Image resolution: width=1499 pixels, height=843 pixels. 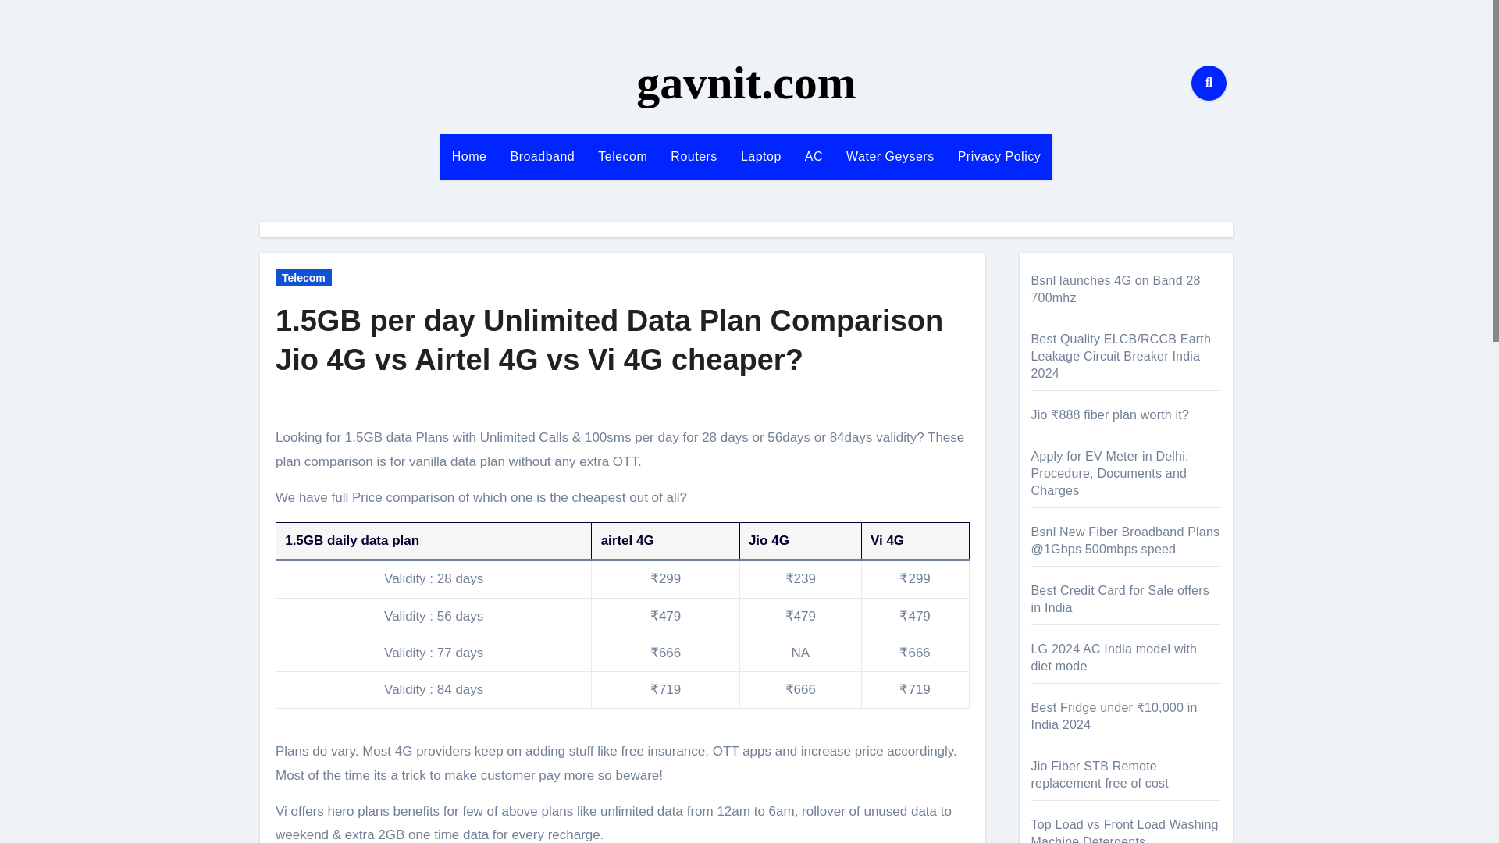 What do you see at coordinates (470, 156) in the screenshot?
I see `Home` at bounding box center [470, 156].